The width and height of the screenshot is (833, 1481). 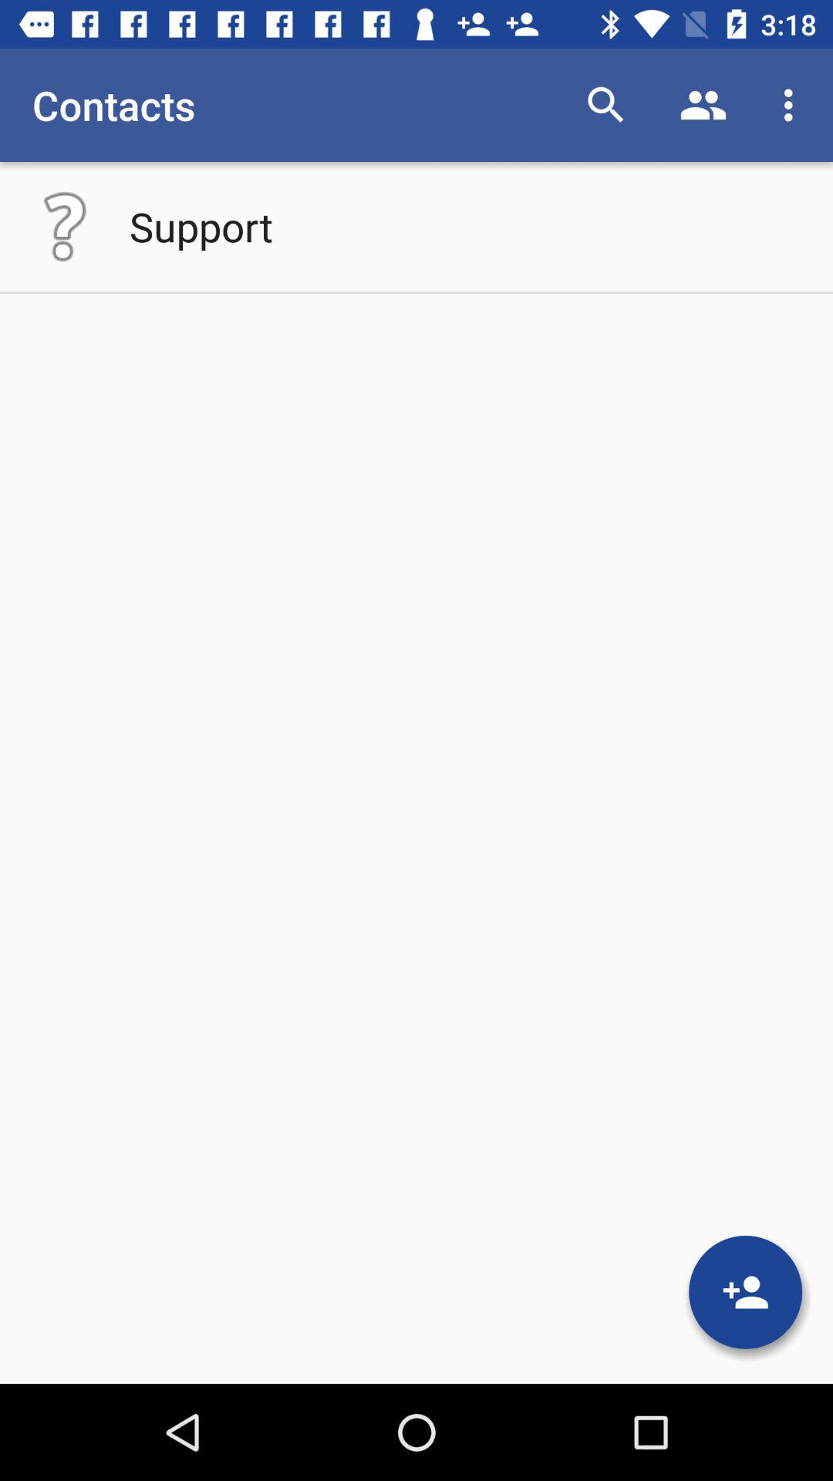 I want to click on add contact, so click(x=745, y=1292).